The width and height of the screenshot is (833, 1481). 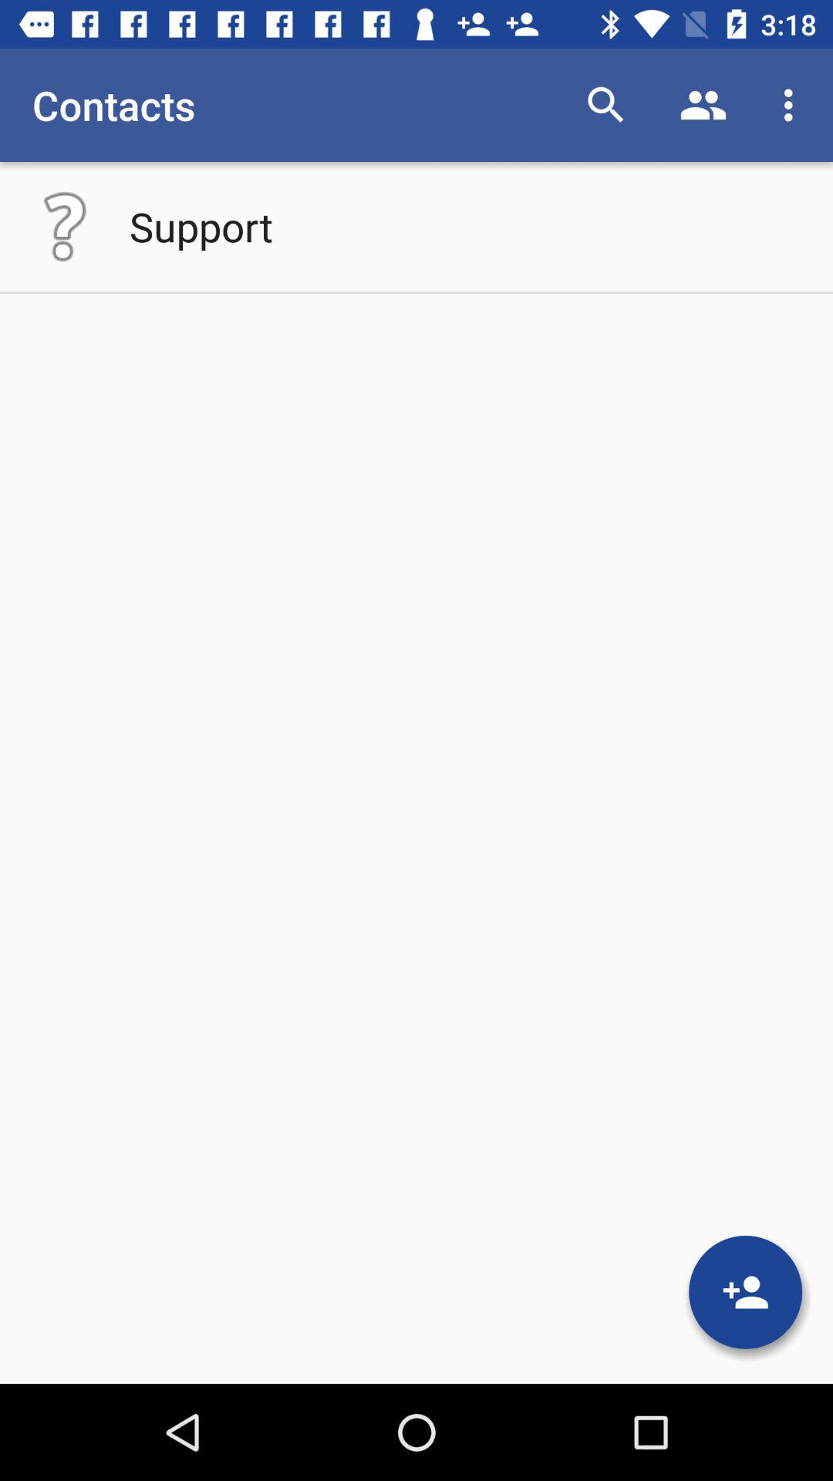 I want to click on add contact, so click(x=745, y=1292).